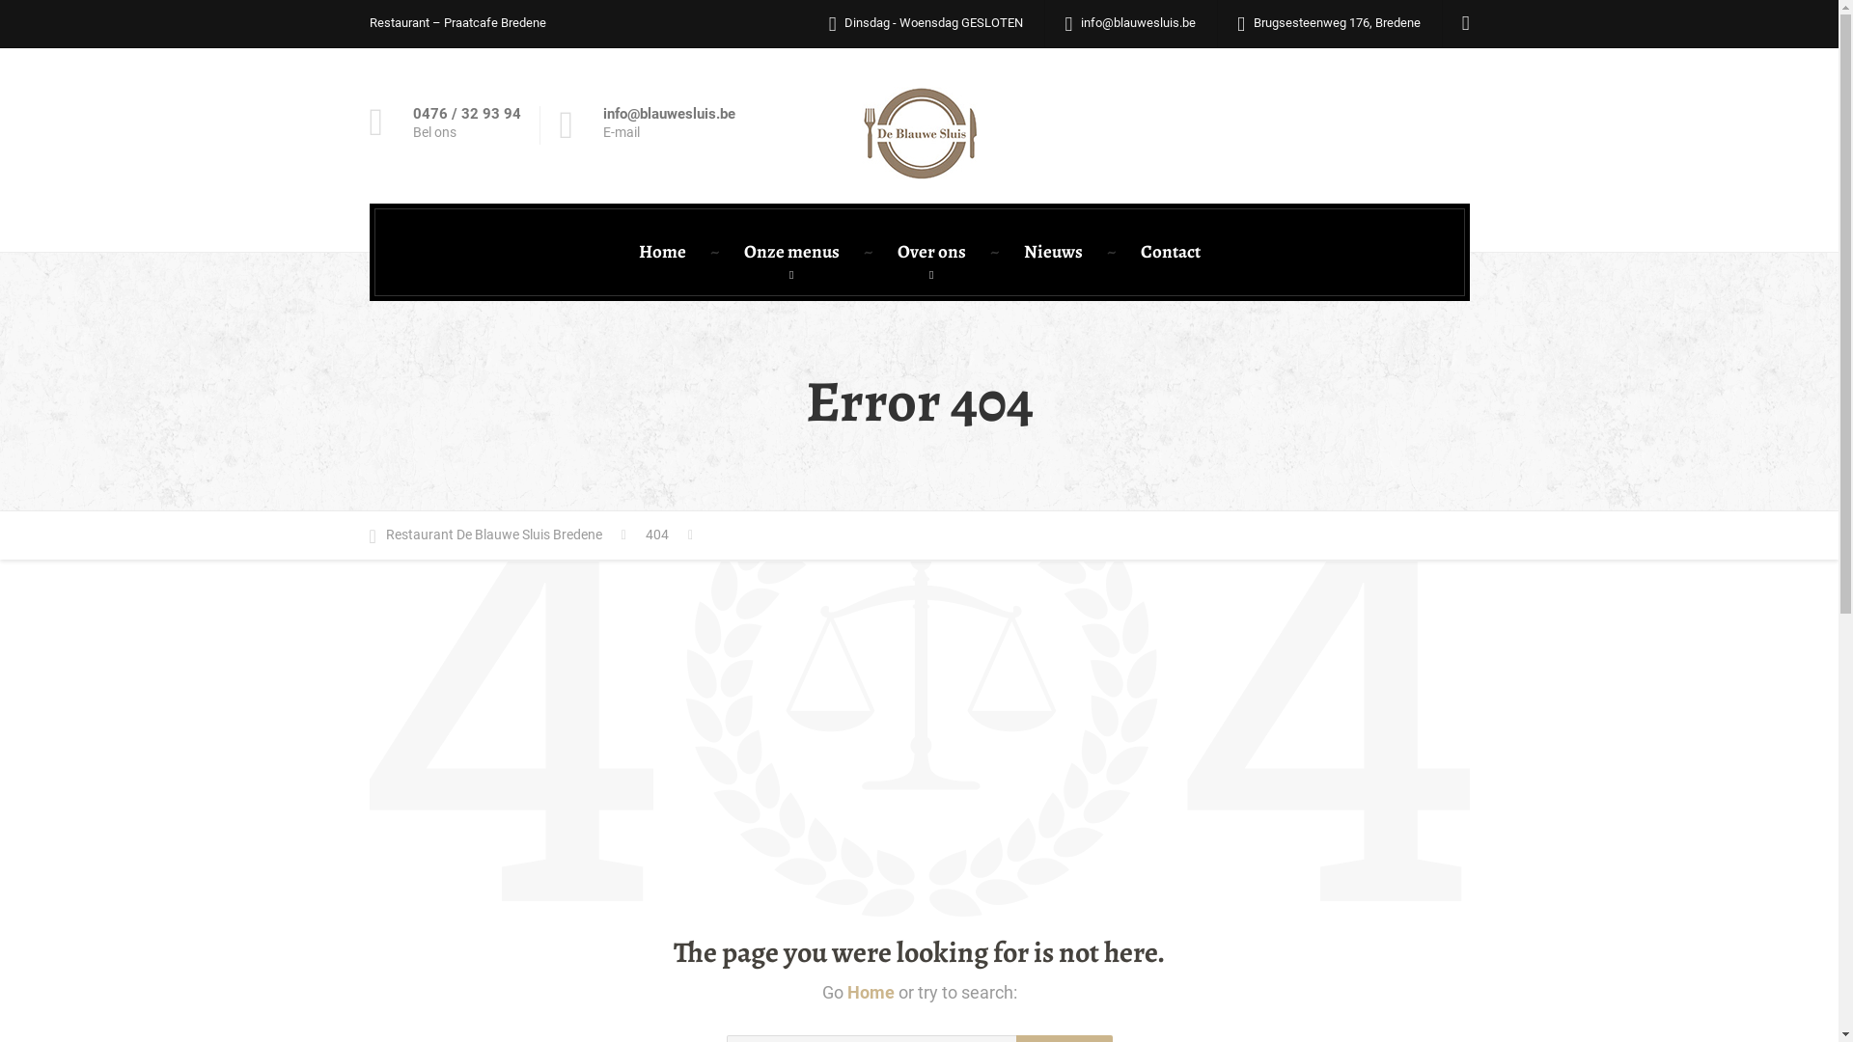 The width and height of the screenshot is (1853, 1042). I want to click on Restaurant De Blauwe Sluis Bredene, so click(497, 535).